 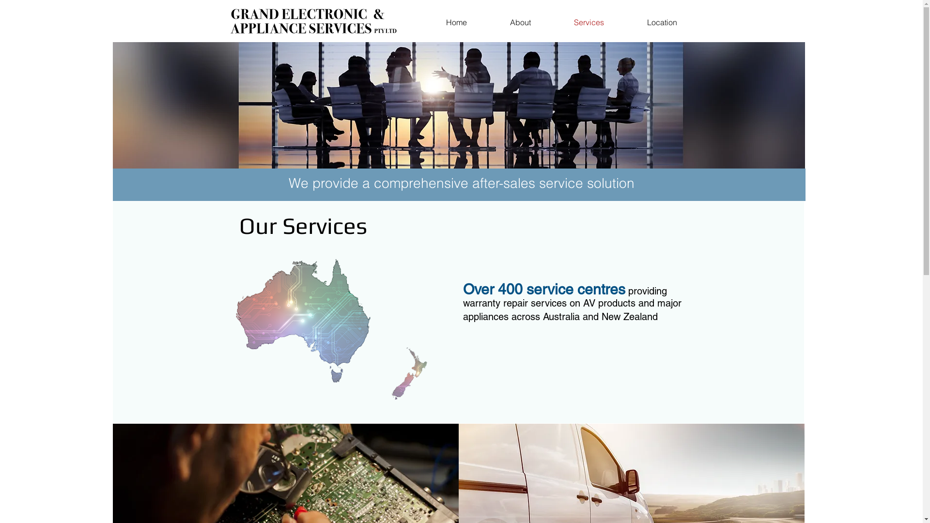 What do you see at coordinates (663, 22) in the screenshot?
I see `Location` at bounding box center [663, 22].